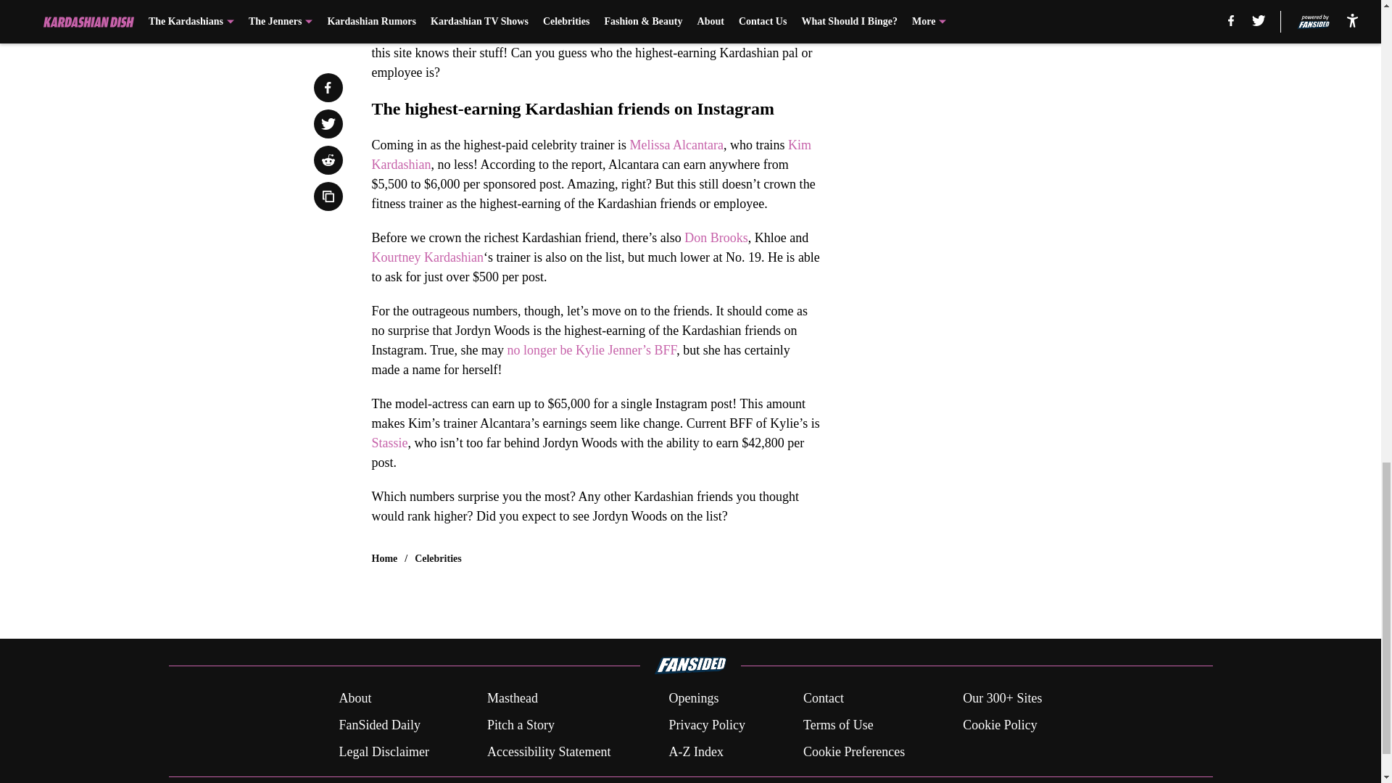 The height and width of the screenshot is (783, 1392). Describe the element at coordinates (384, 558) in the screenshot. I see `Home` at that location.